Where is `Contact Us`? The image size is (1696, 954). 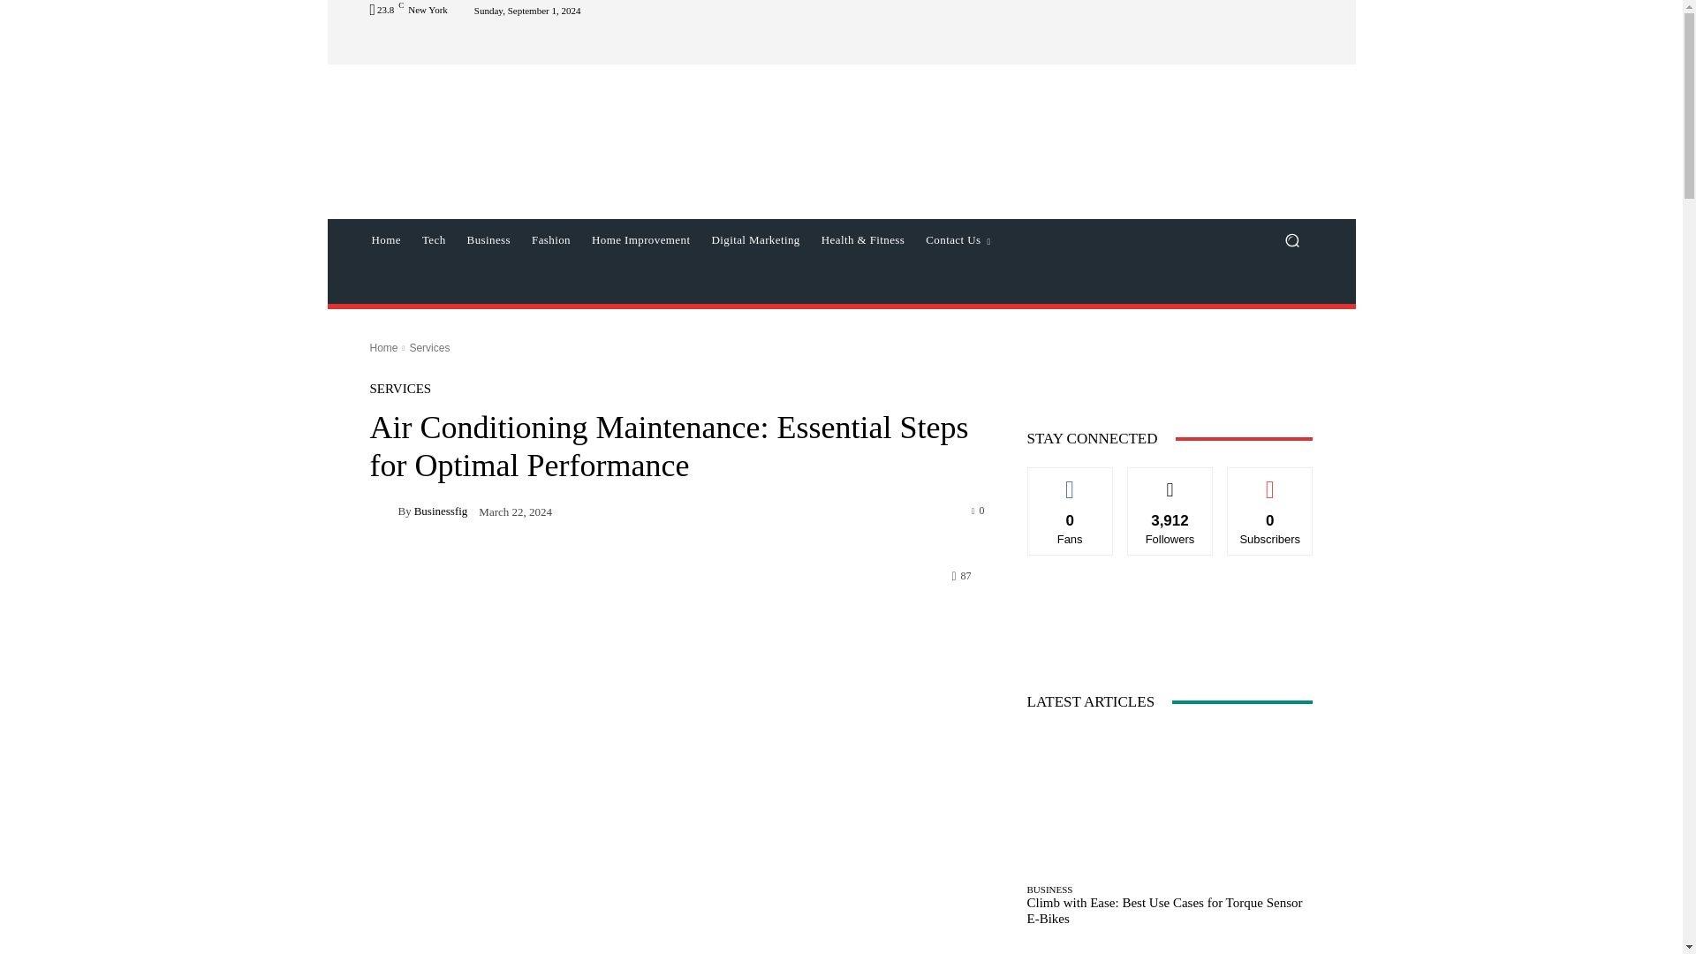 Contact Us is located at coordinates (958, 240).